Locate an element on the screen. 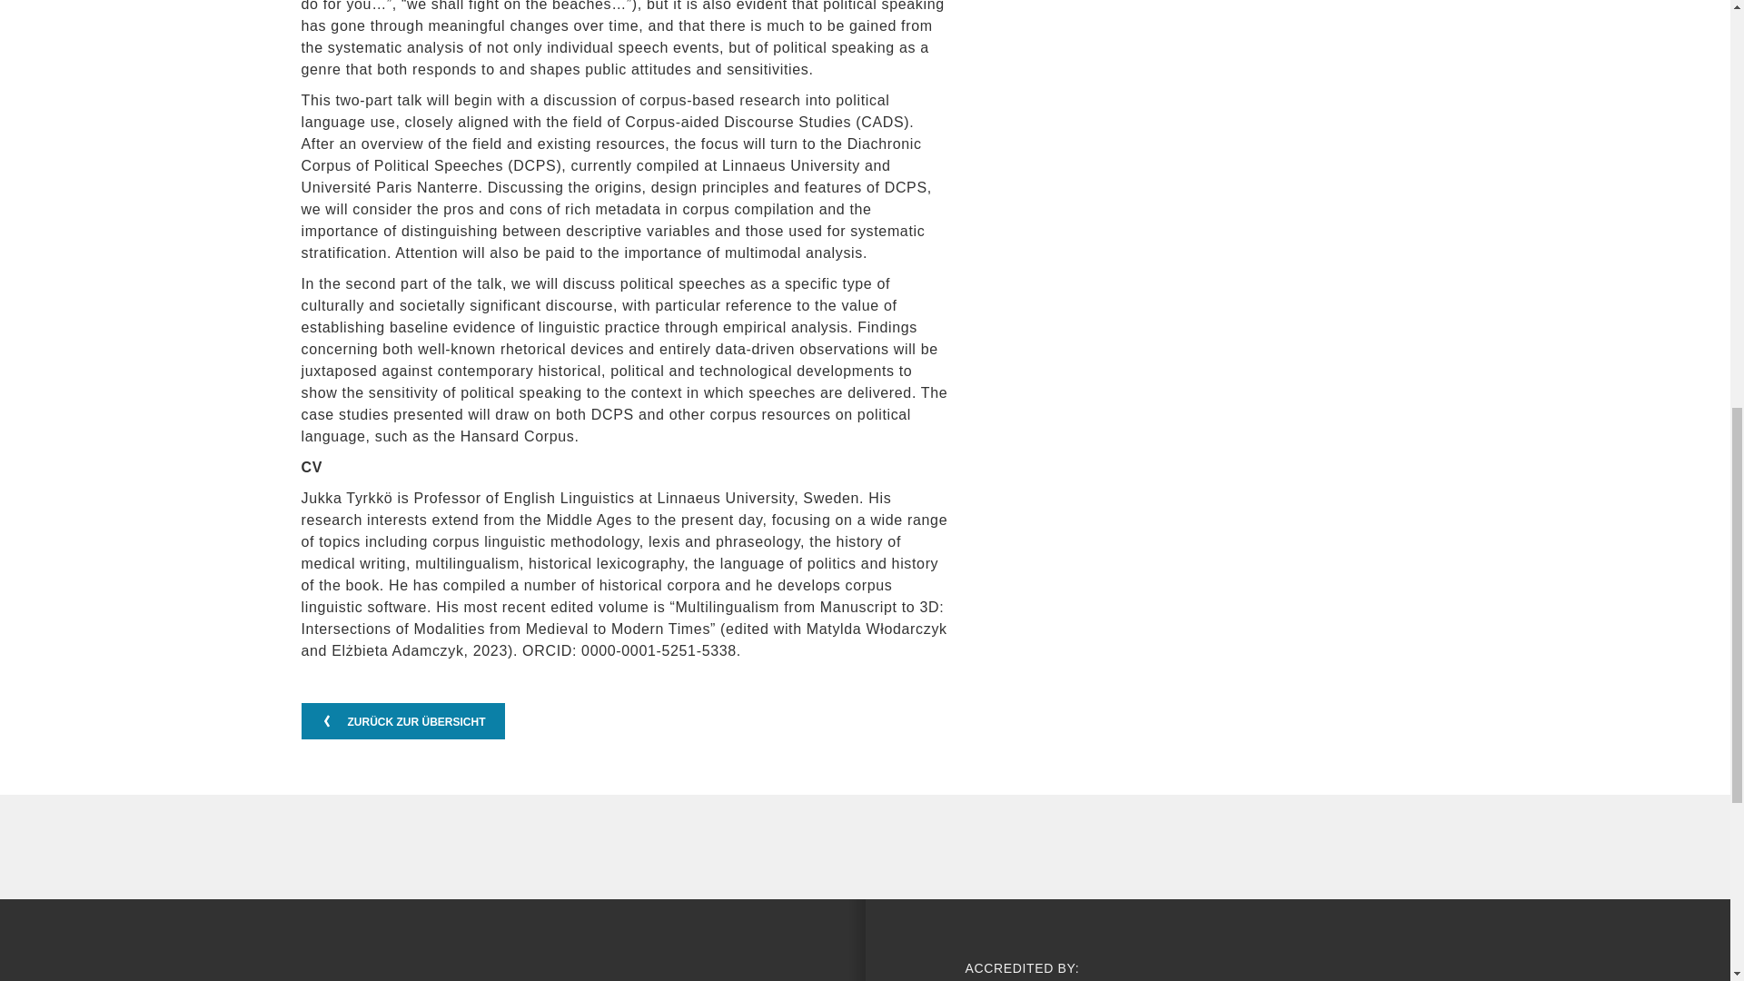 Image resolution: width=1744 pixels, height=981 pixels. Newsletter is located at coordinates (685, 966).